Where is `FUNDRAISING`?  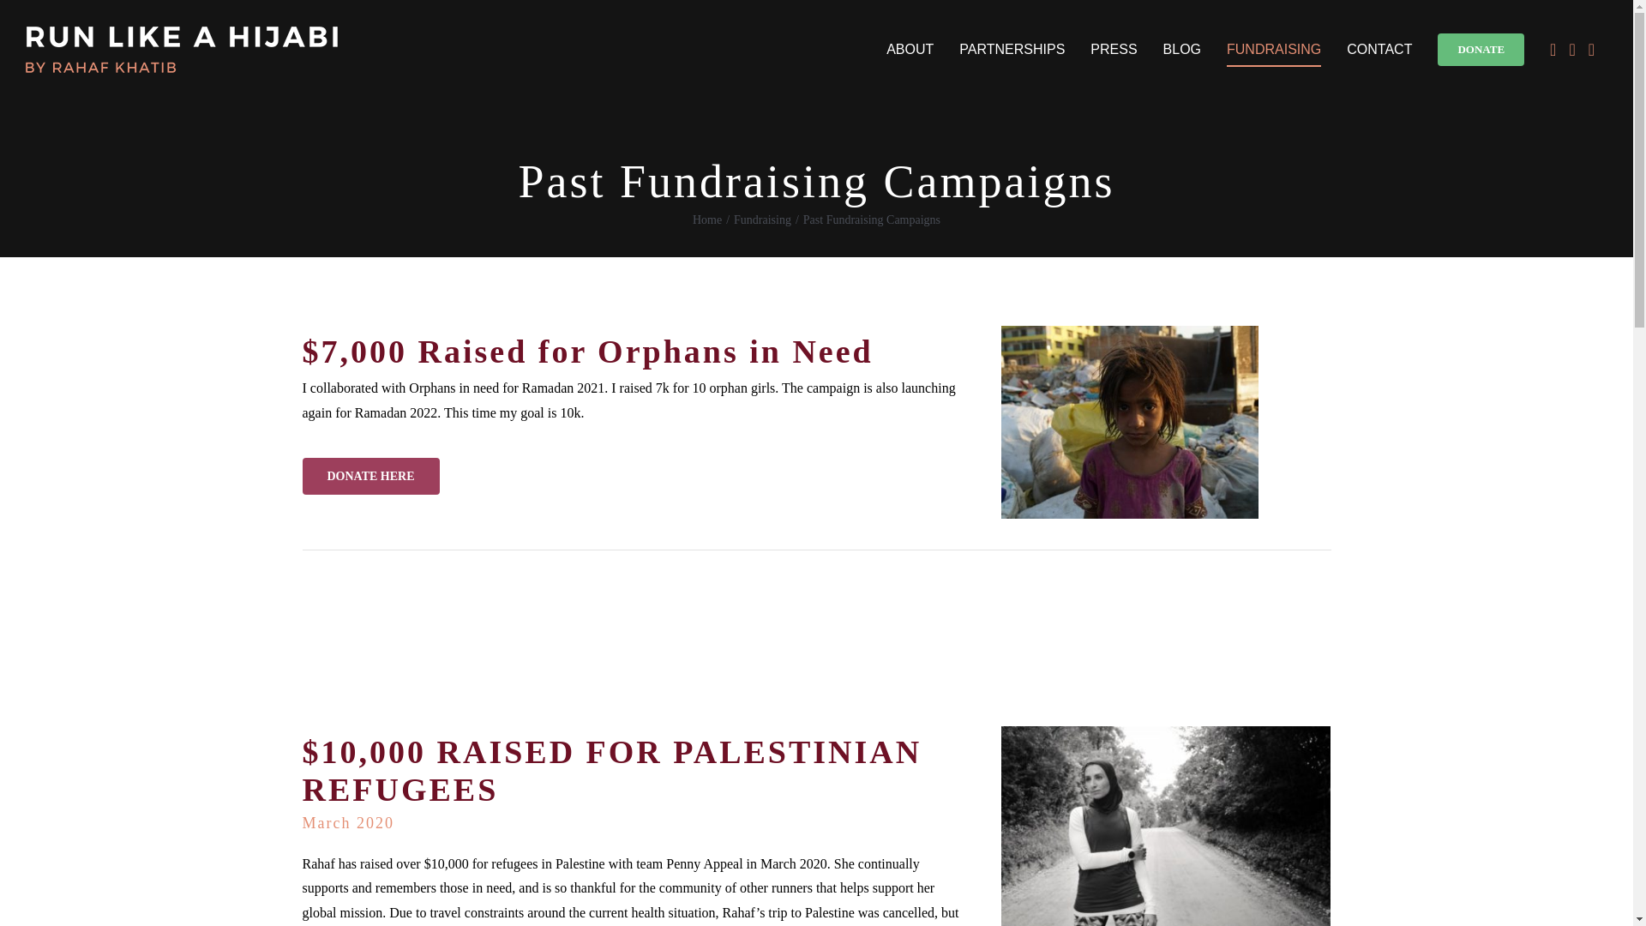 FUNDRAISING is located at coordinates (1274, 50).